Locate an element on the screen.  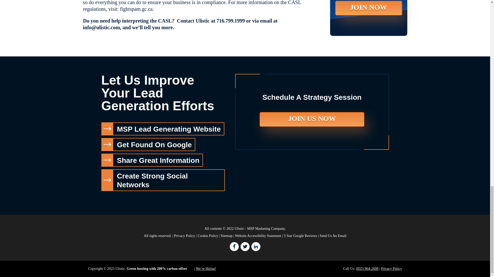
JOIN US NOW is located at coordinates (312, 119).